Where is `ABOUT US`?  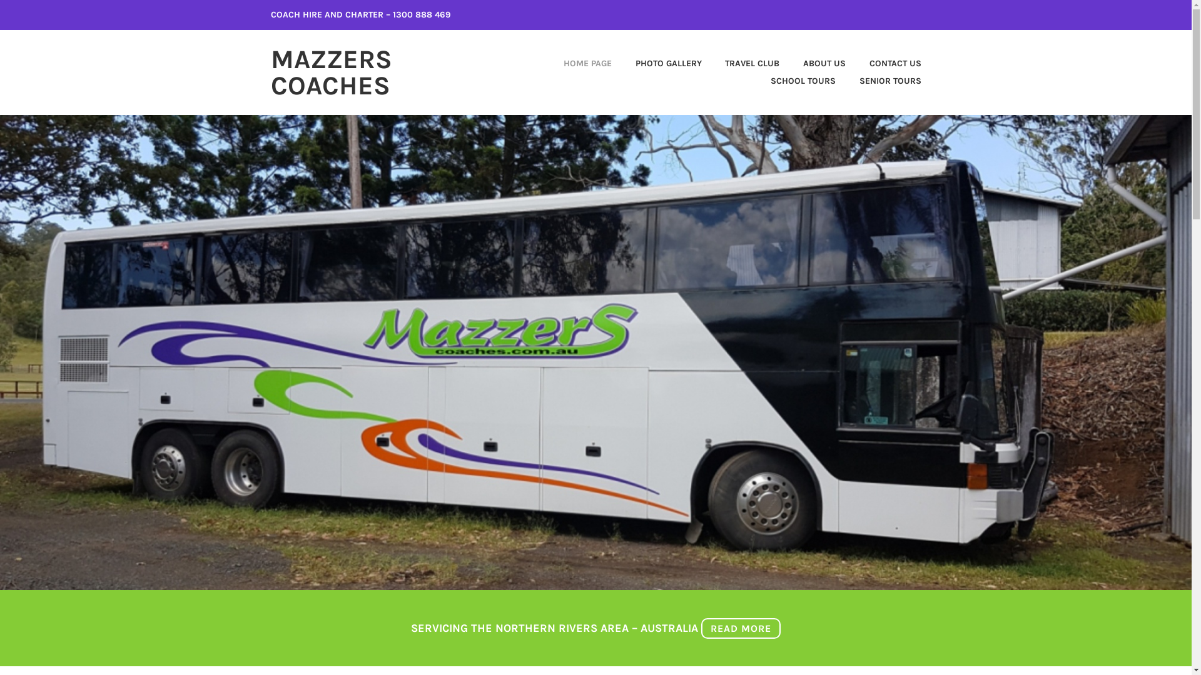
ABOUT US is located at coordinates (814, 64).